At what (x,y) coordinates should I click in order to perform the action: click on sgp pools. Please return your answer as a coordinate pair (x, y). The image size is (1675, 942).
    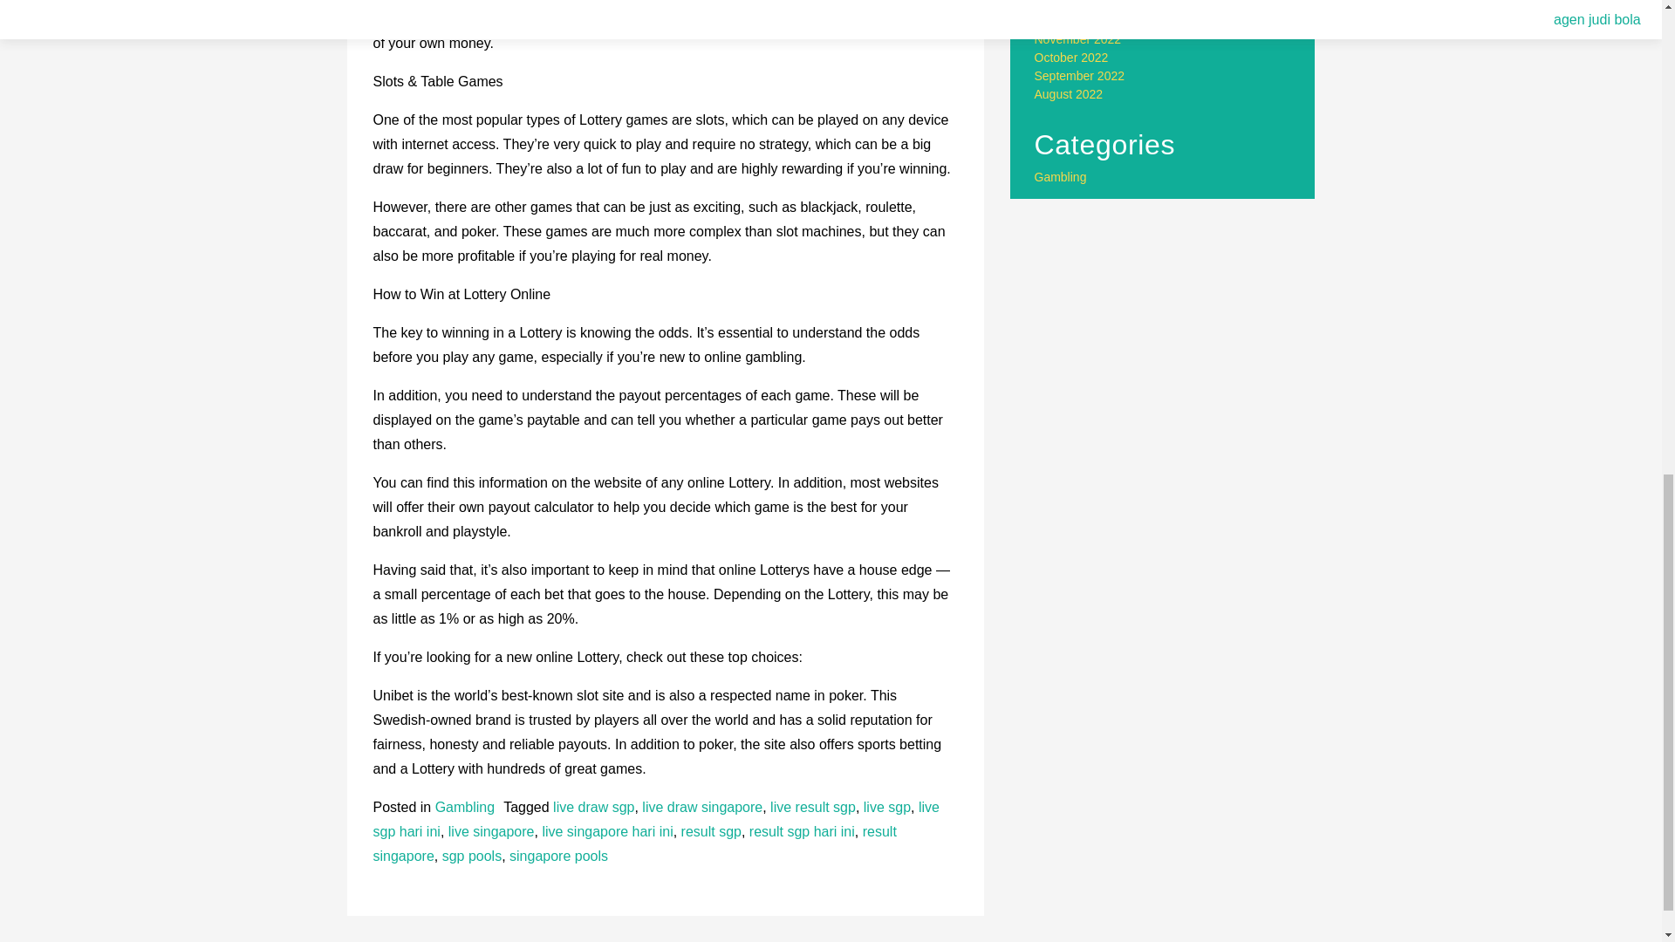
    Looking at the image, I should click on (472, 857).